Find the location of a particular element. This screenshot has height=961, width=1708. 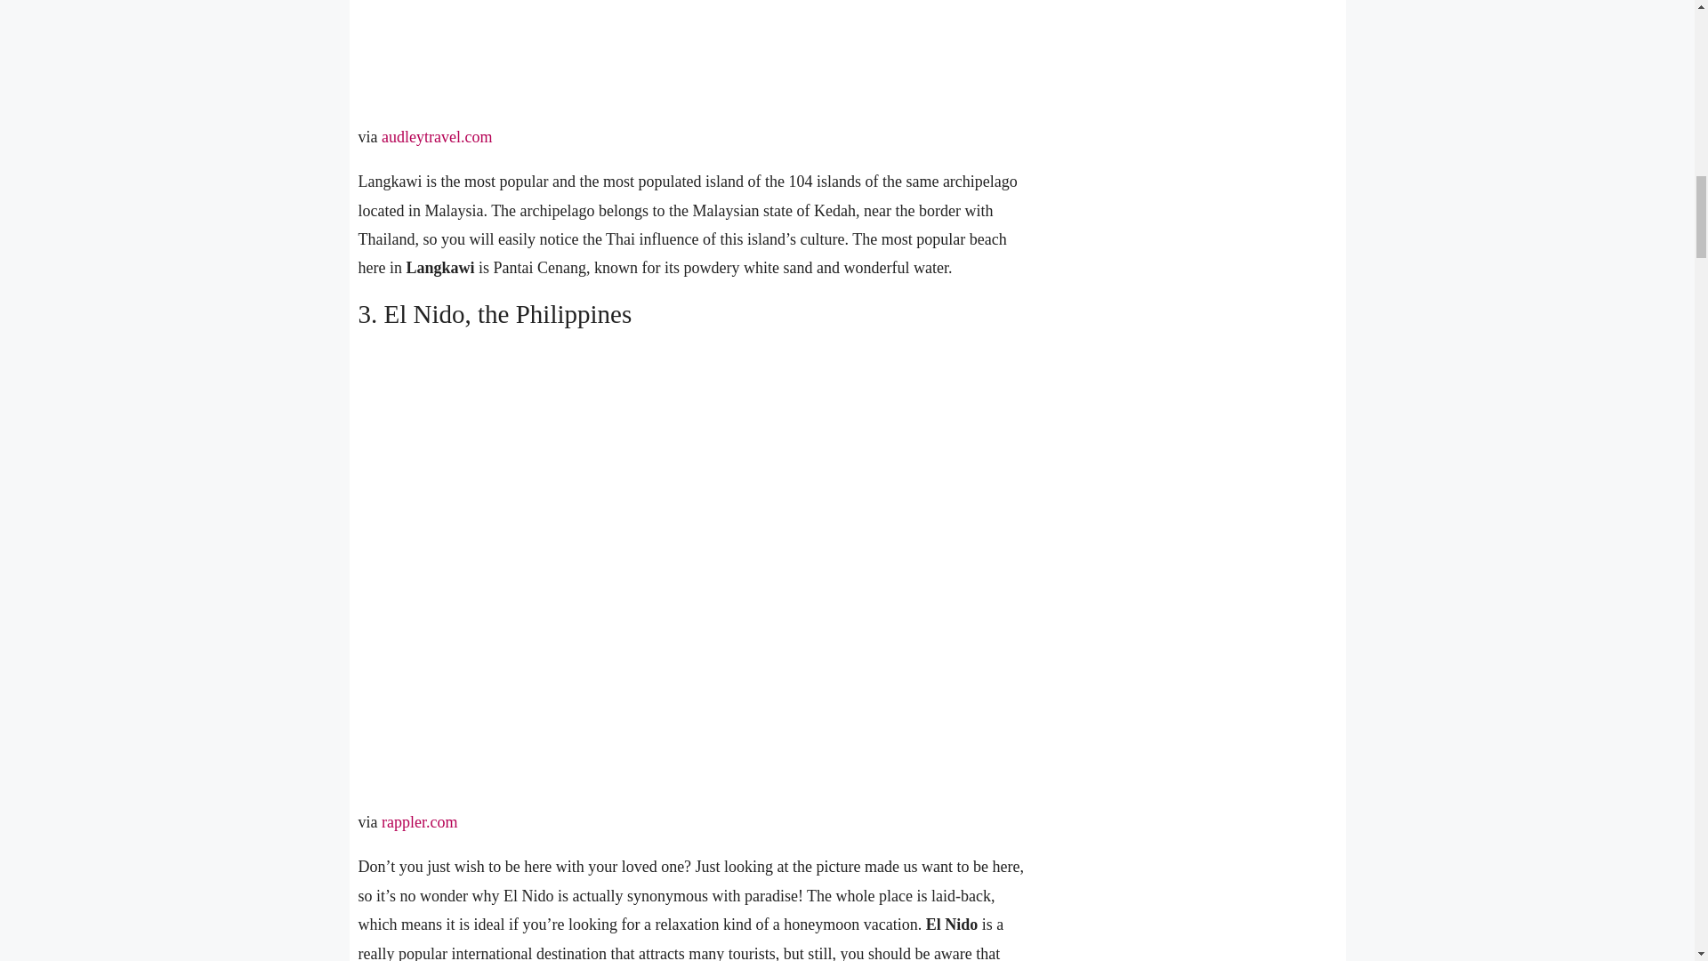

audleytravel.com is located at coordinates (436, 137).